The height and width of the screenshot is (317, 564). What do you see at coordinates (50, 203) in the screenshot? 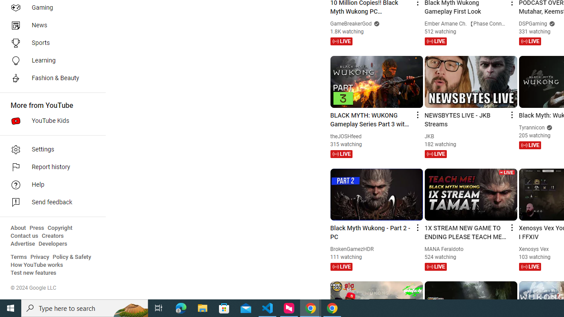
I see `Send feedback` at bounding box center [50, 203].